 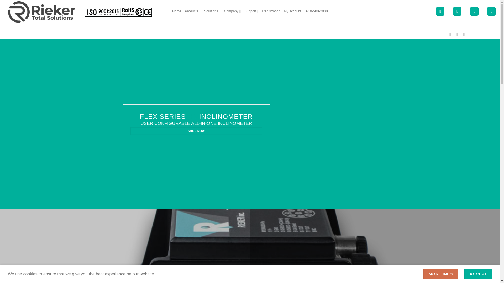 What do you see at coordinates (232, 11) in the screenshot?
I see `Company` at bounding box center [232, 11].